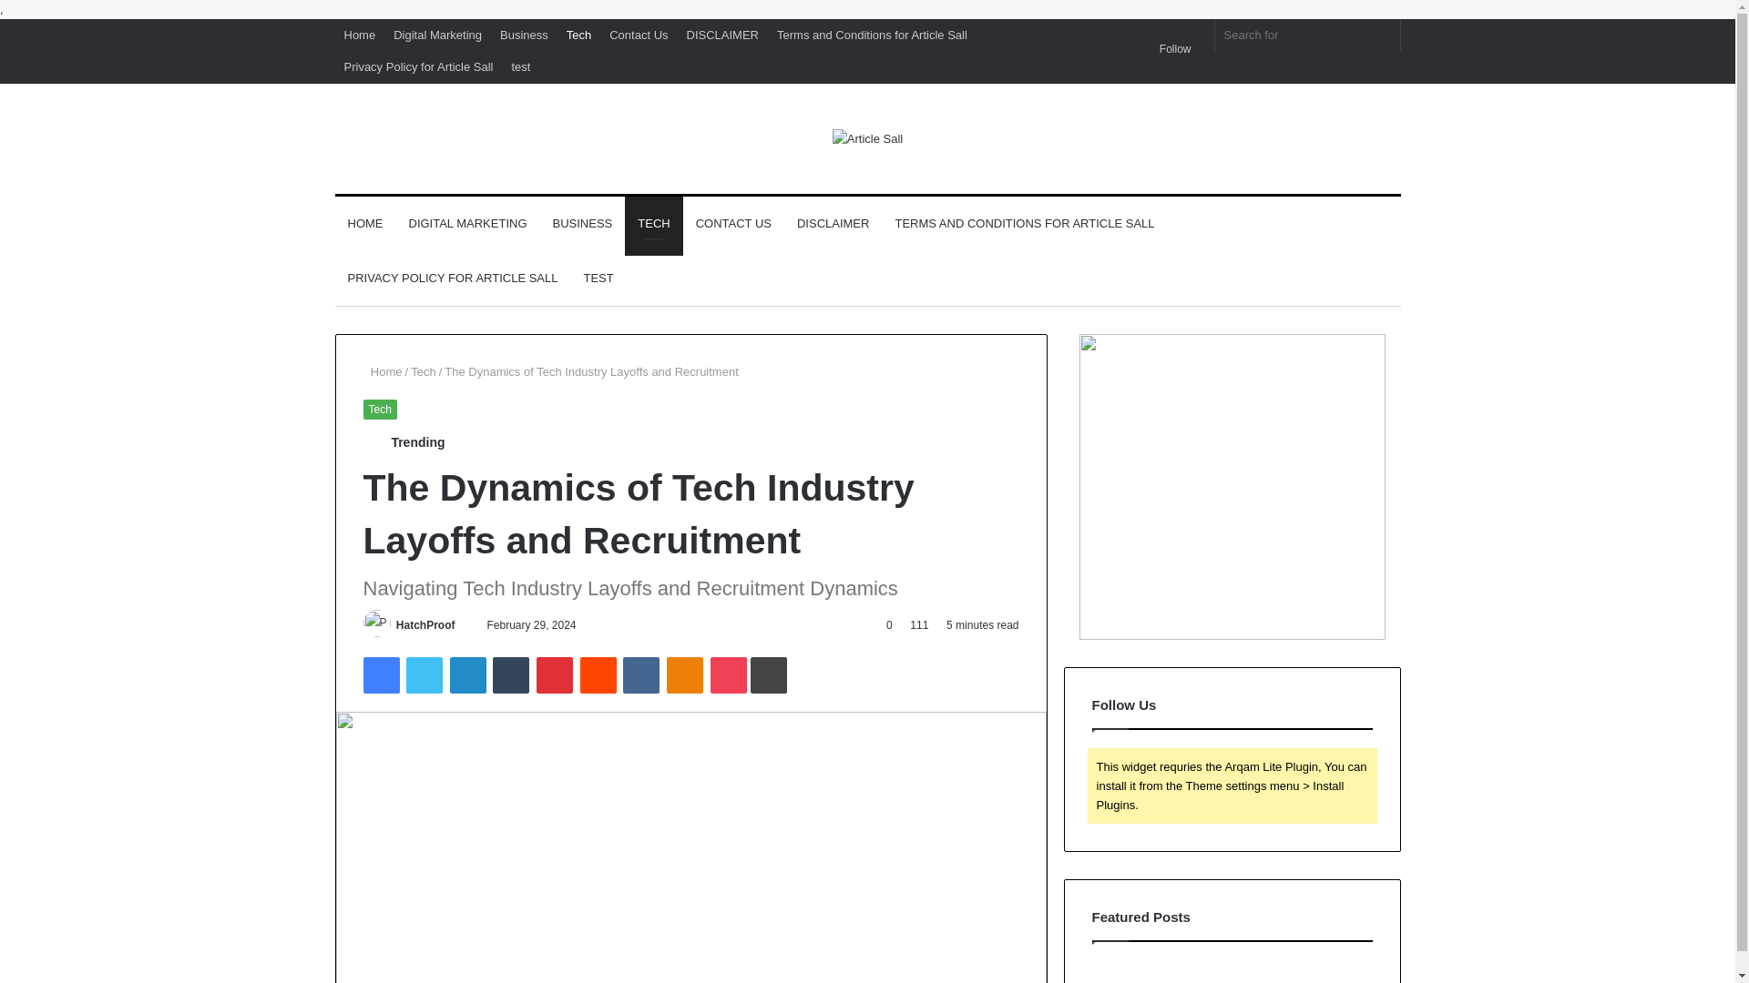  What do you see at coordinates (1308, 35) in the screenshot?
I see `Search for` at bounding box center [1308, 35].